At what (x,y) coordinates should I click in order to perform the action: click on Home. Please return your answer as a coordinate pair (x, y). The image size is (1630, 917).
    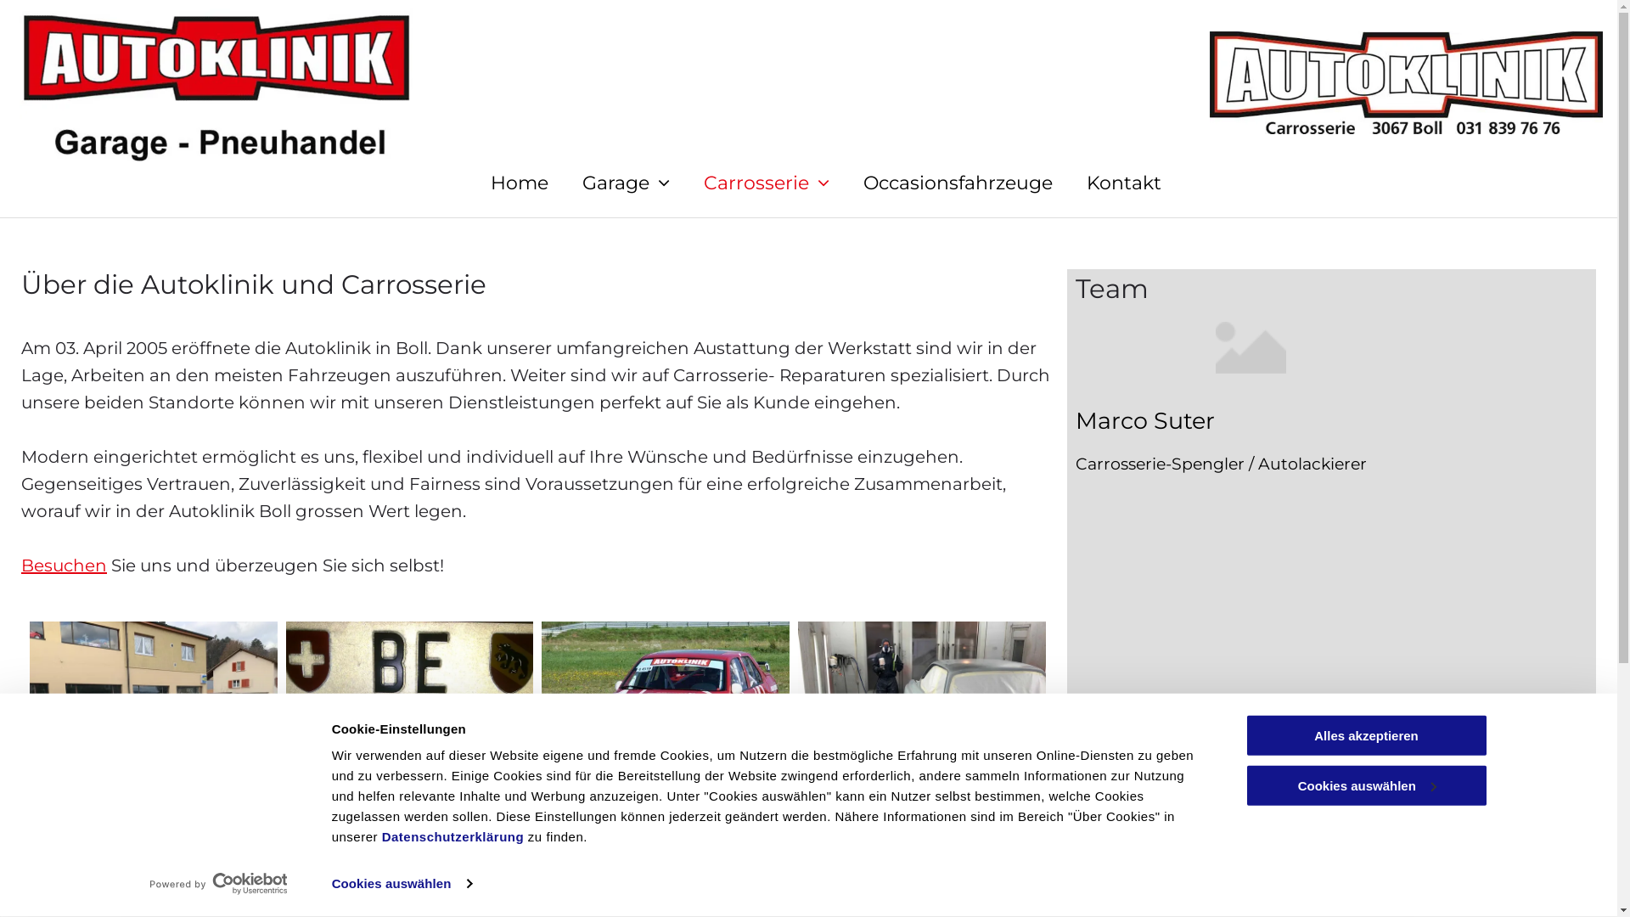
    Looking at the image, I should click on (503, 183).